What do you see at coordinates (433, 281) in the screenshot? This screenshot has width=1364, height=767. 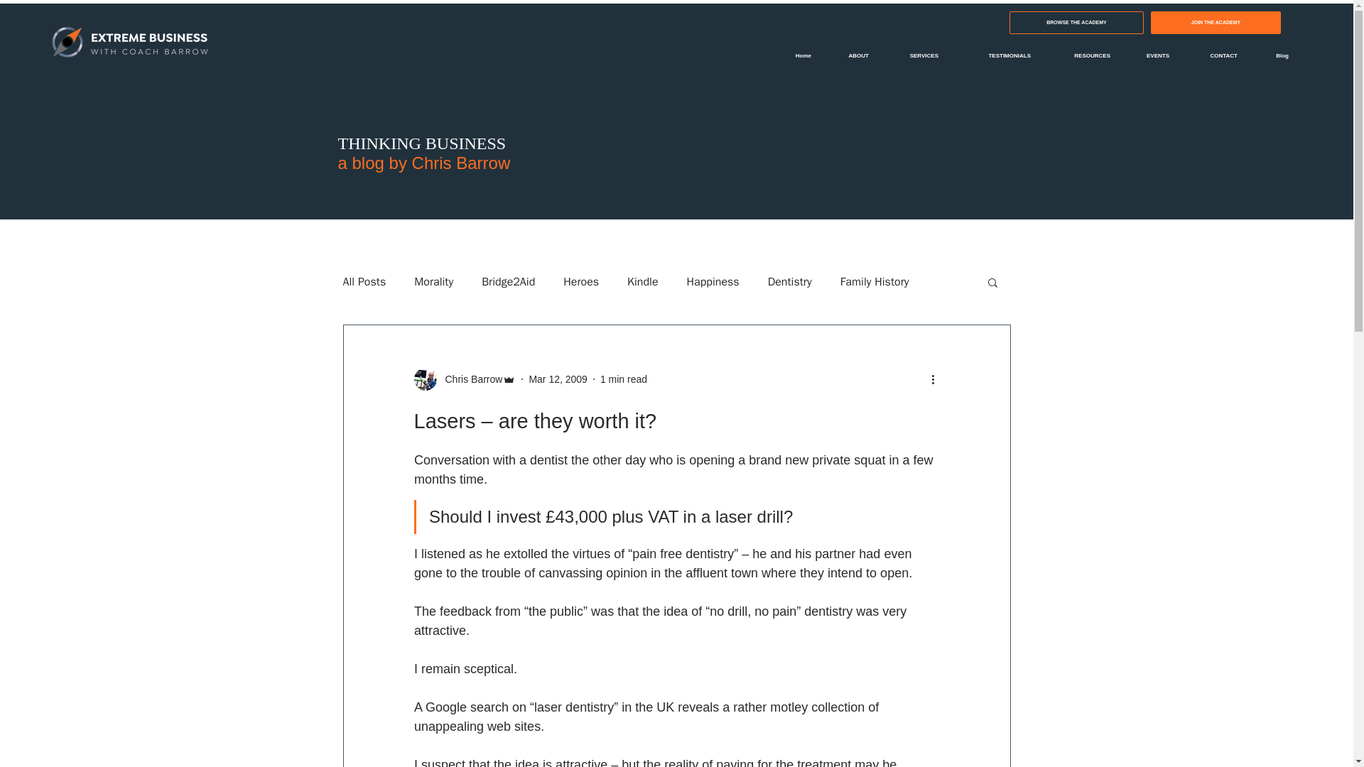 I see `Morality` at bounding box center [433, 281].